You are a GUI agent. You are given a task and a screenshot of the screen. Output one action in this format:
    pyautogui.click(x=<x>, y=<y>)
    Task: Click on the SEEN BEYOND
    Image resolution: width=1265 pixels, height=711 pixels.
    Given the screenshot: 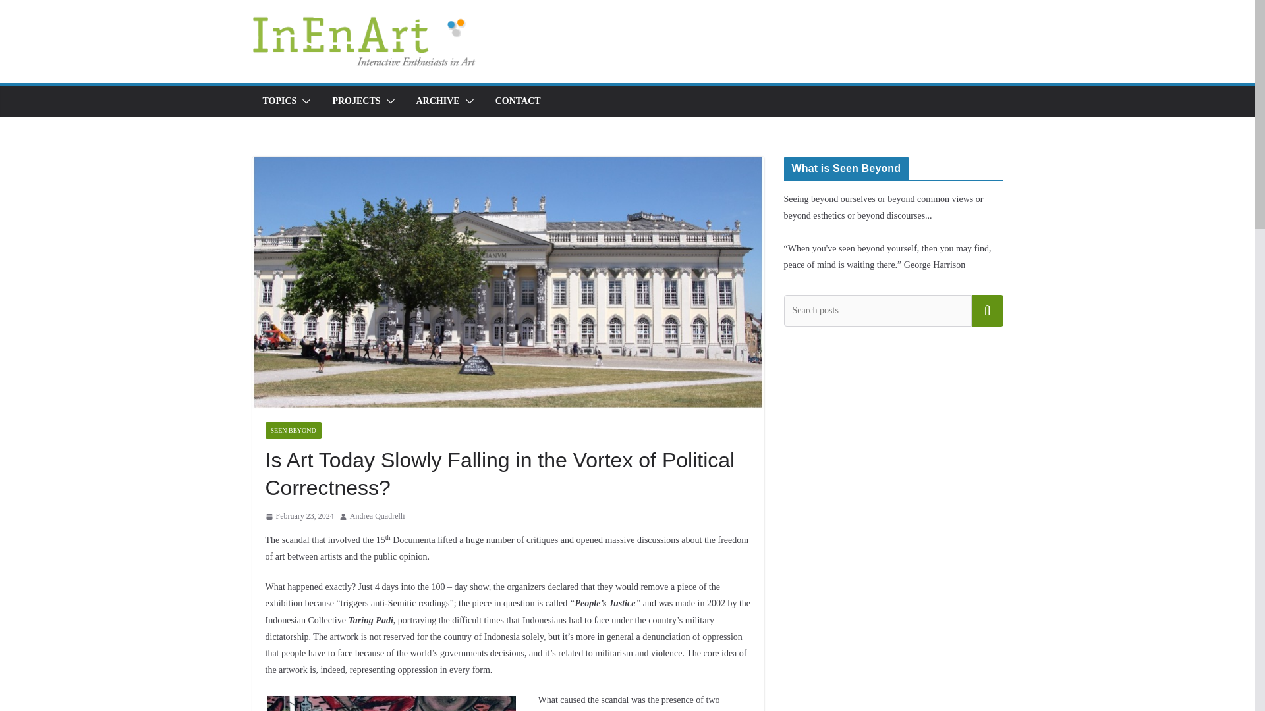 What is the action you would take?
    pyautogui.click(x=293, y=431)
    